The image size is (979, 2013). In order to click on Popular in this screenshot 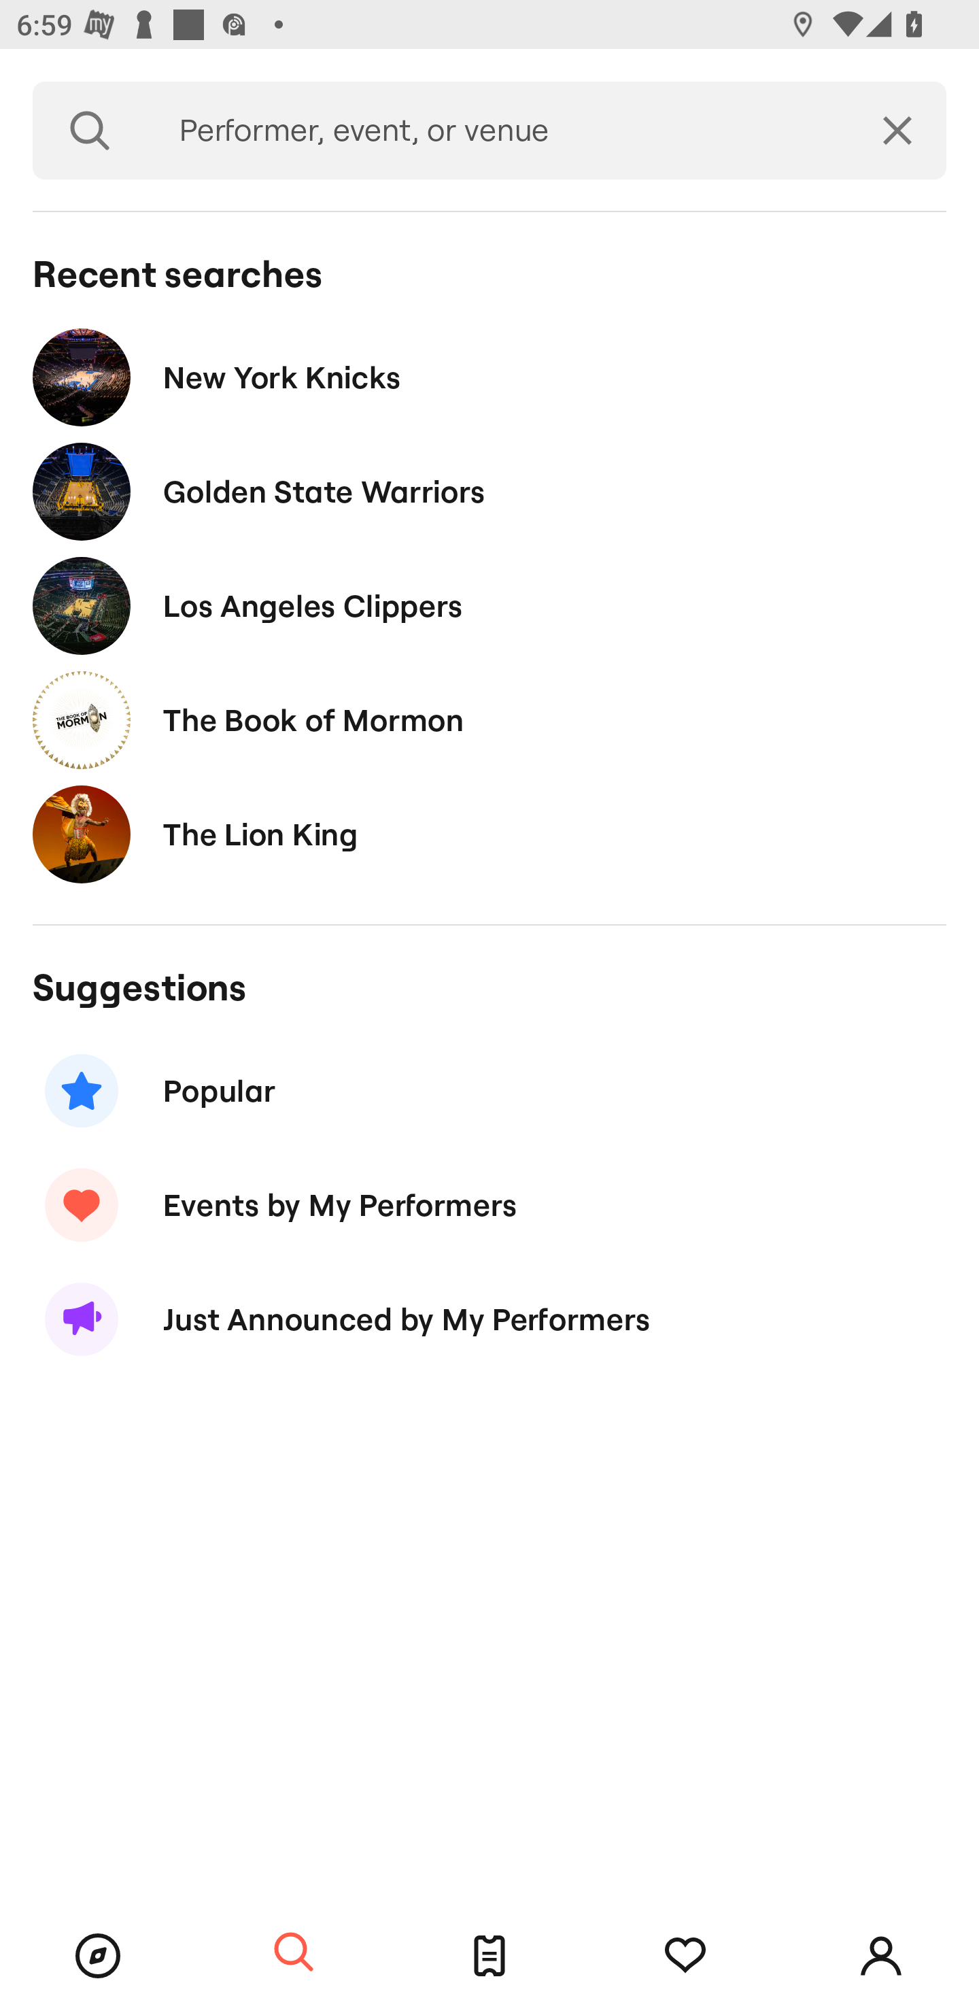, I will do `click(489, 1091)`.